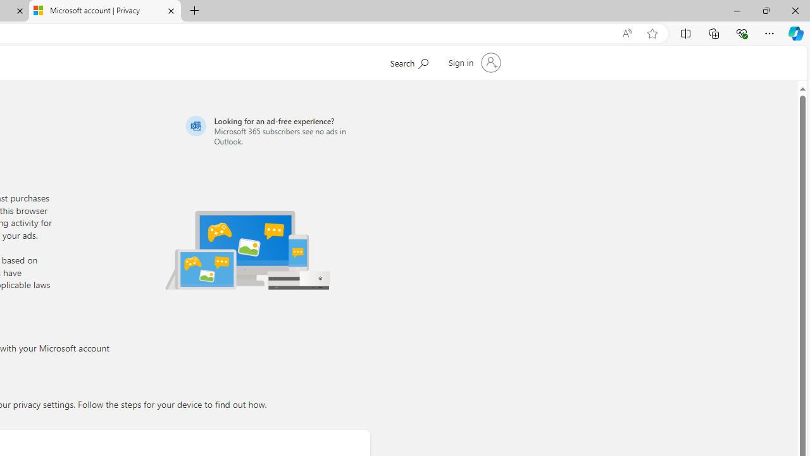  What do you see at coordinates (276, 130) in the screenshot?
I see `Looking for an ad-free experience?` at bounding box center [276, 130].